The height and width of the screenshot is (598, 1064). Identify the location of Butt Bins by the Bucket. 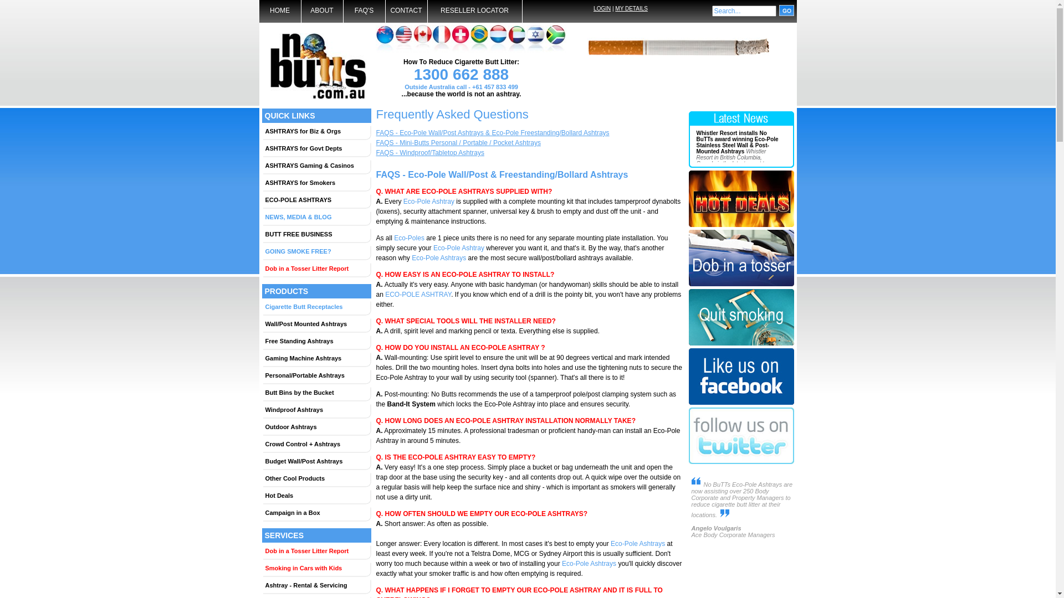
(317, 393).